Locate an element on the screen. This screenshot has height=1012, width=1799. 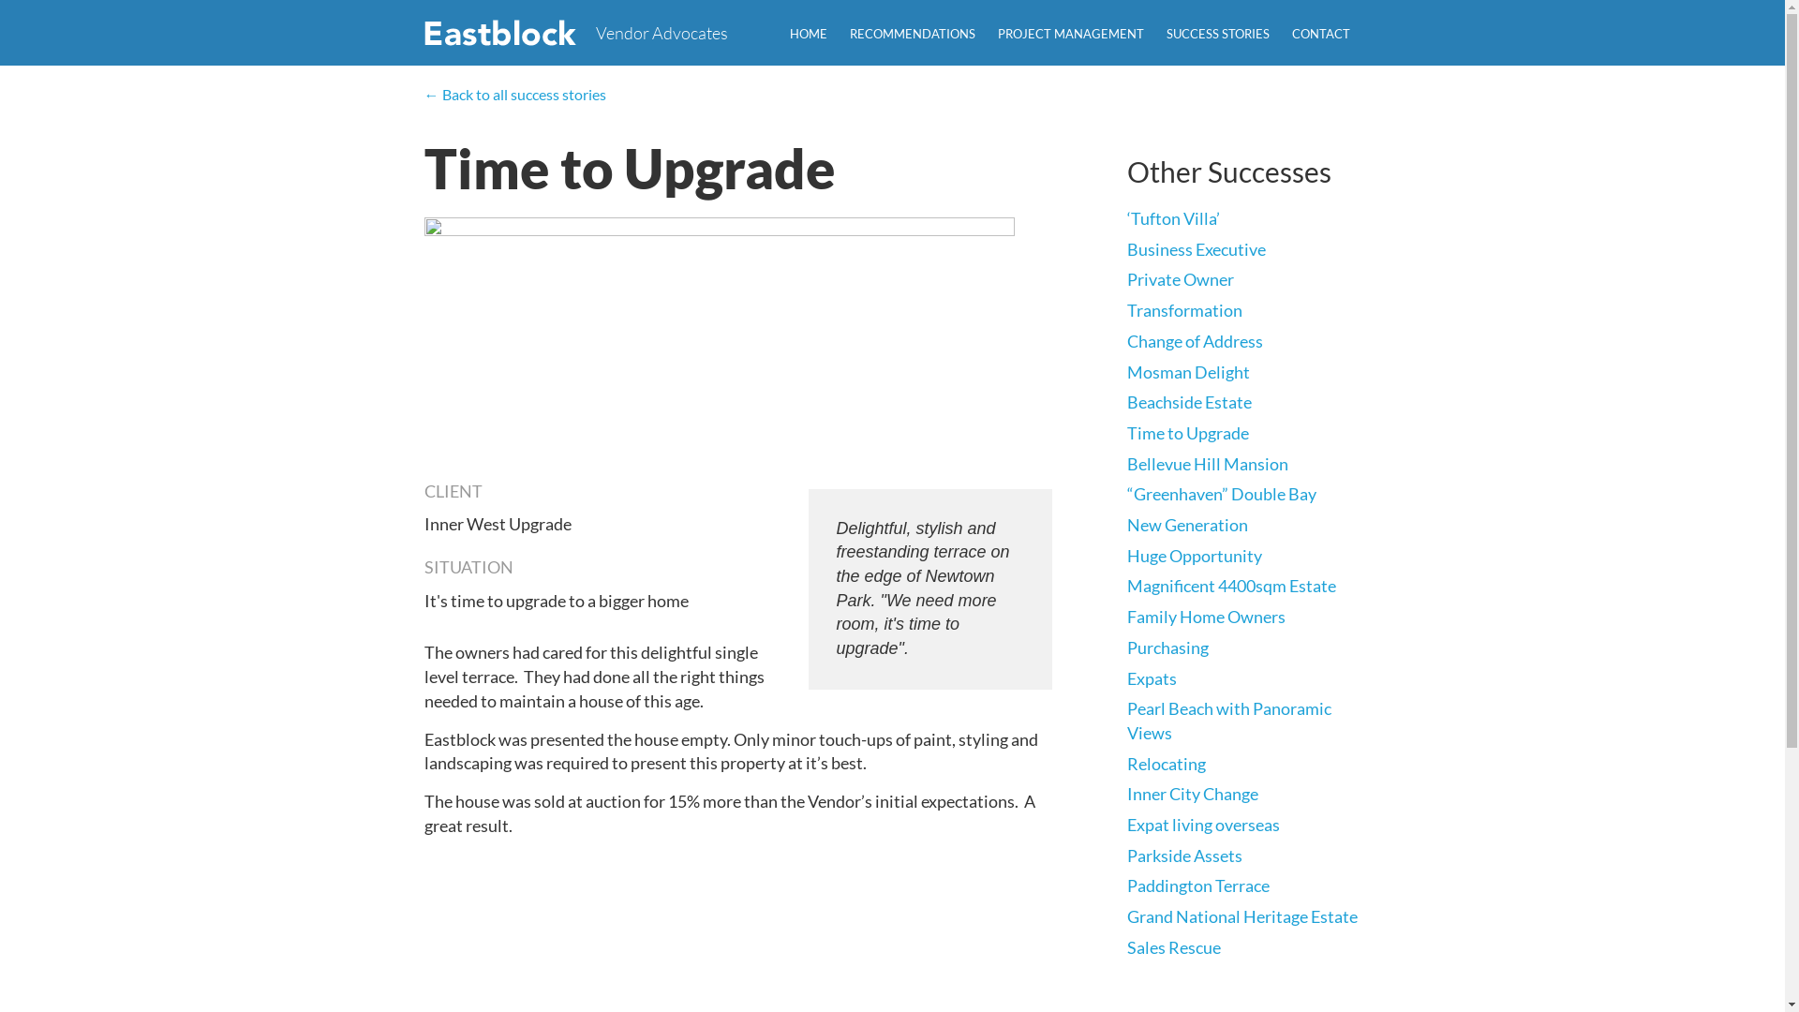
RECOMMENDATIONS is located at coordinates (912, 34).